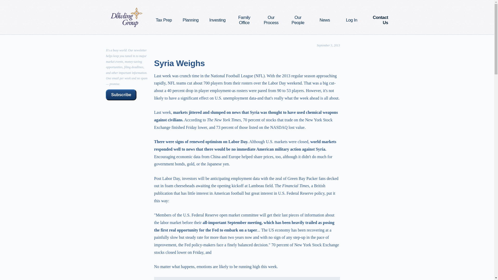 The image size is (498, 280). Describe the element at coordinates (325, 20) in the screenshot. I see `News` at that location.